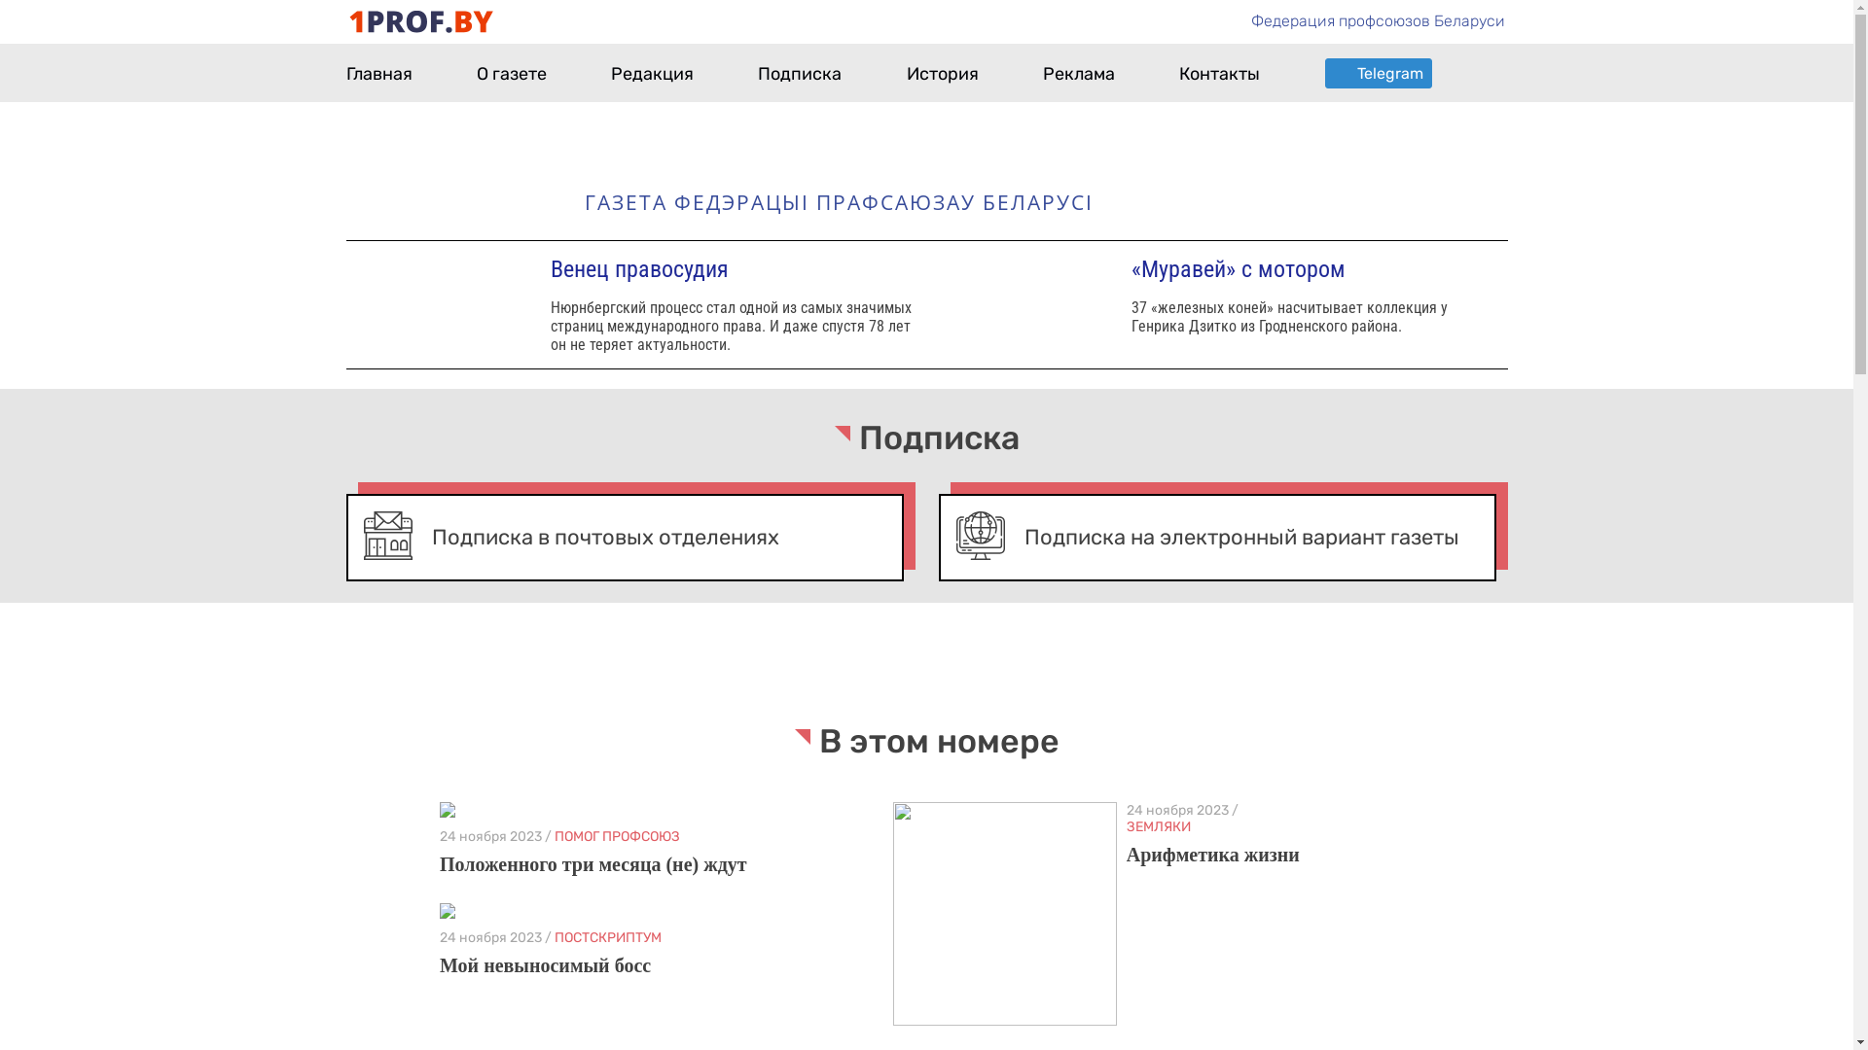  Describe the element at coordinates (1379, 74) in the screenshot. I see `Telegram` at that location.